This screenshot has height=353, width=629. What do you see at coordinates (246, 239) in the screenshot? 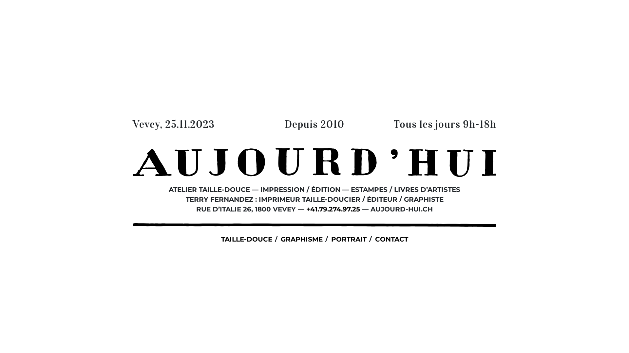
I see `TAILLE-DOUCE` at bounding box center [246, 239].